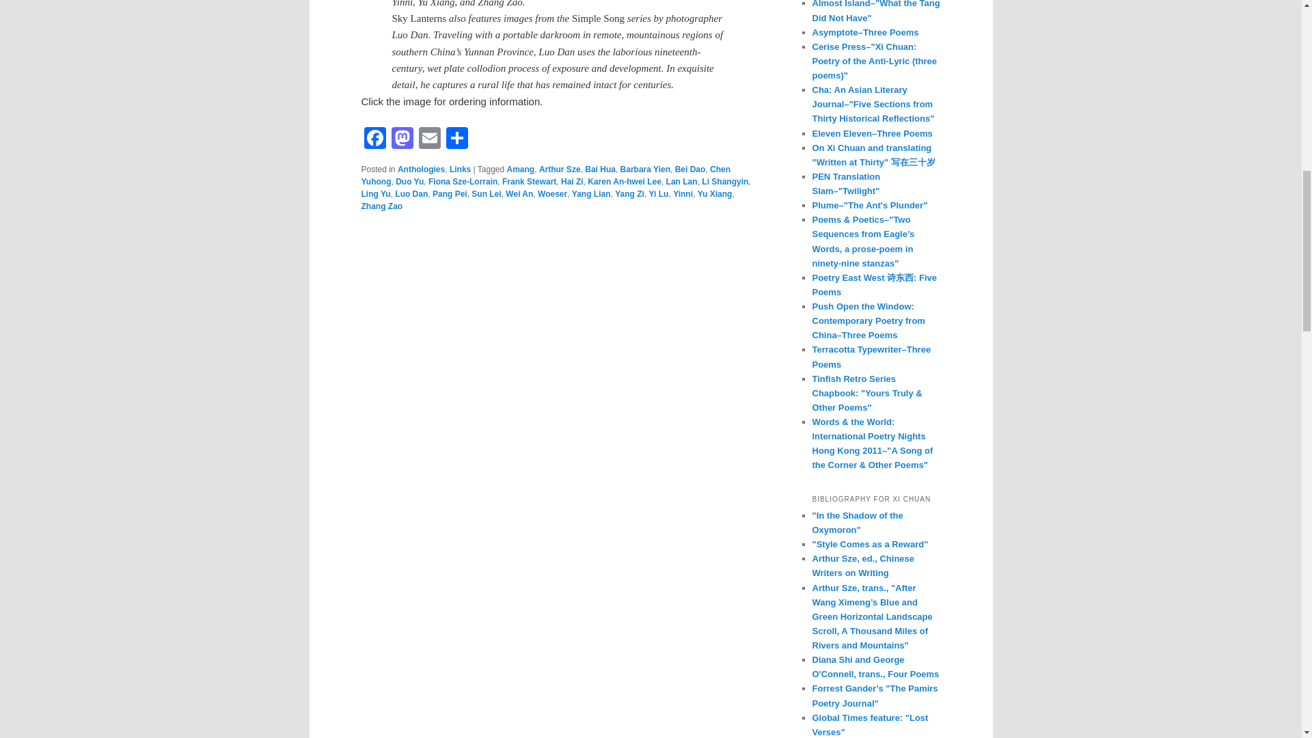  What do you see at coordinates (374, 139) in the screenshot?
I see `Facebook` at bounding box center [374, 139].